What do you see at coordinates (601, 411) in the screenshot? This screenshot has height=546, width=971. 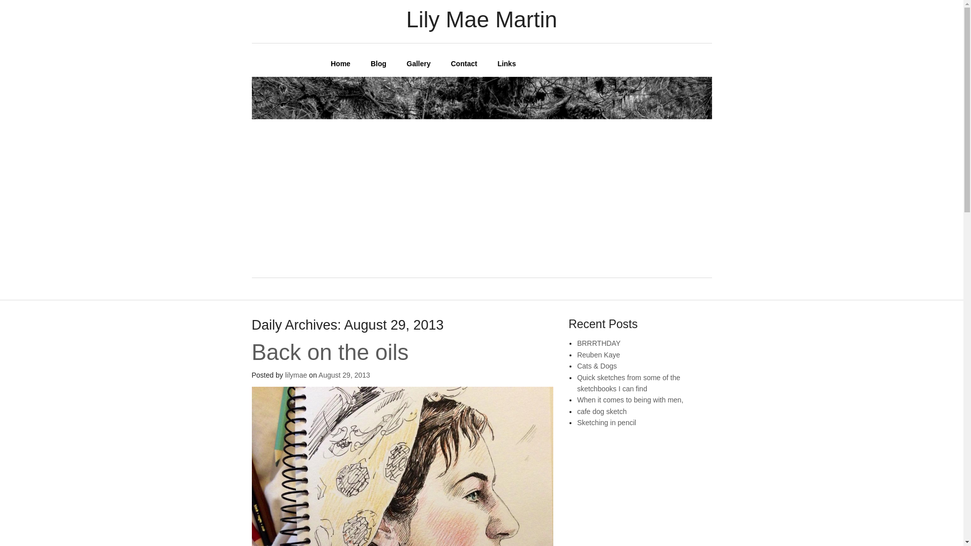 I see `cafe dog sketch` at bounding box center [601, 411].